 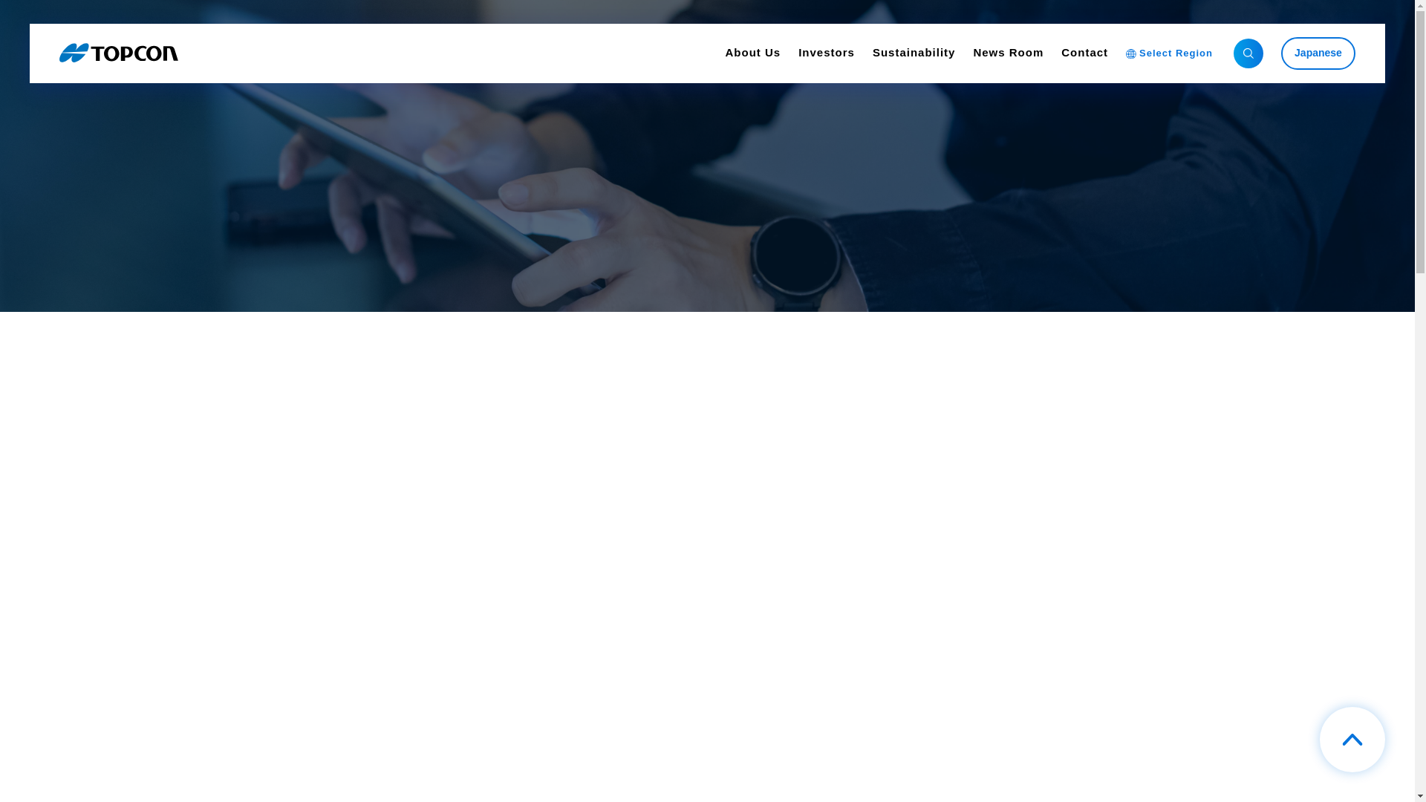 I want to click on News Room, so click(x=1008, y=53).